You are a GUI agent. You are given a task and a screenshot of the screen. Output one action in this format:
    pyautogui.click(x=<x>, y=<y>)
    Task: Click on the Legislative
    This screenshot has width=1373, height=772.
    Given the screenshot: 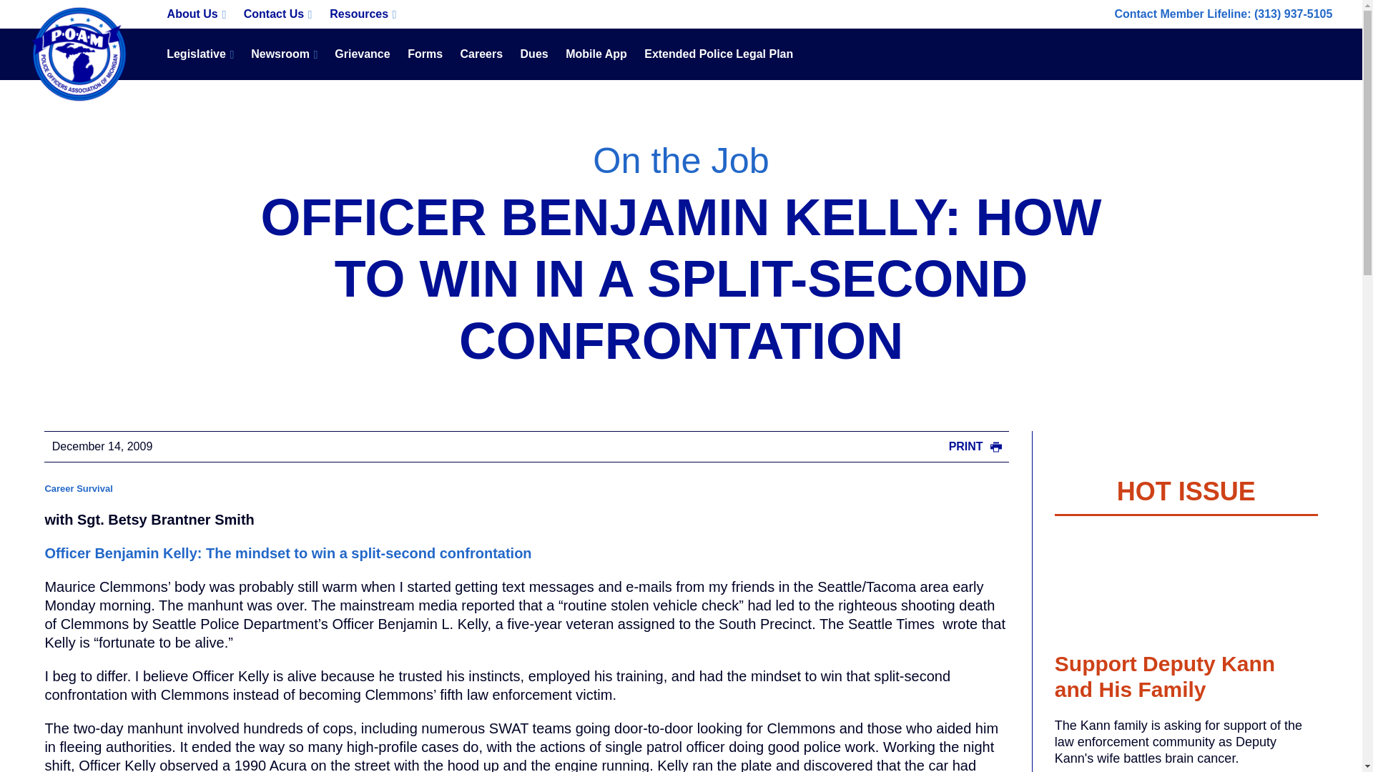 What is the action you would take?
    pyautogui.click(x=200, y=54)
    